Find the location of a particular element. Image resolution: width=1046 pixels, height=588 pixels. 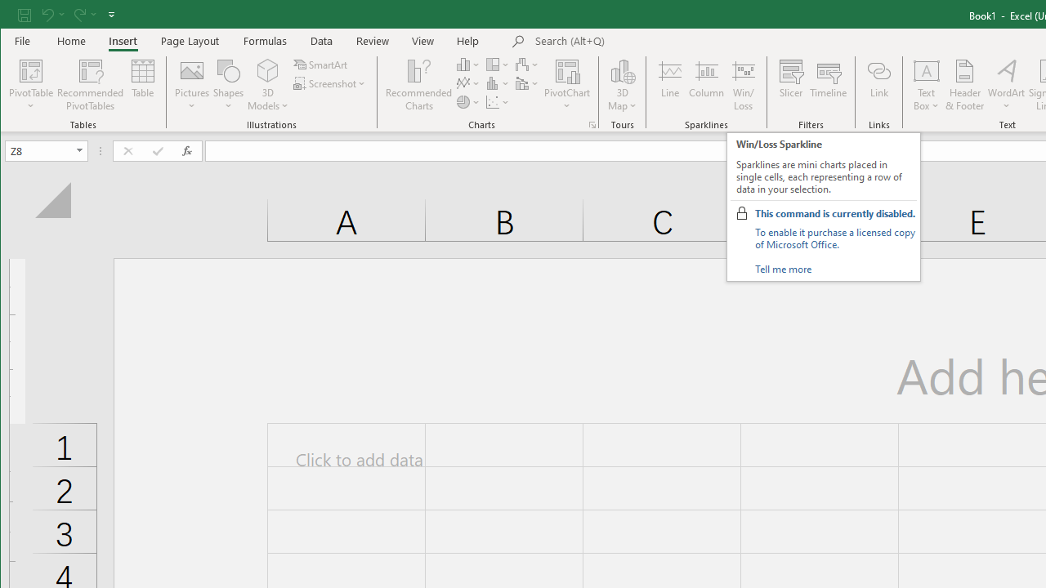

3D Map is located at coordinates (623, 85).